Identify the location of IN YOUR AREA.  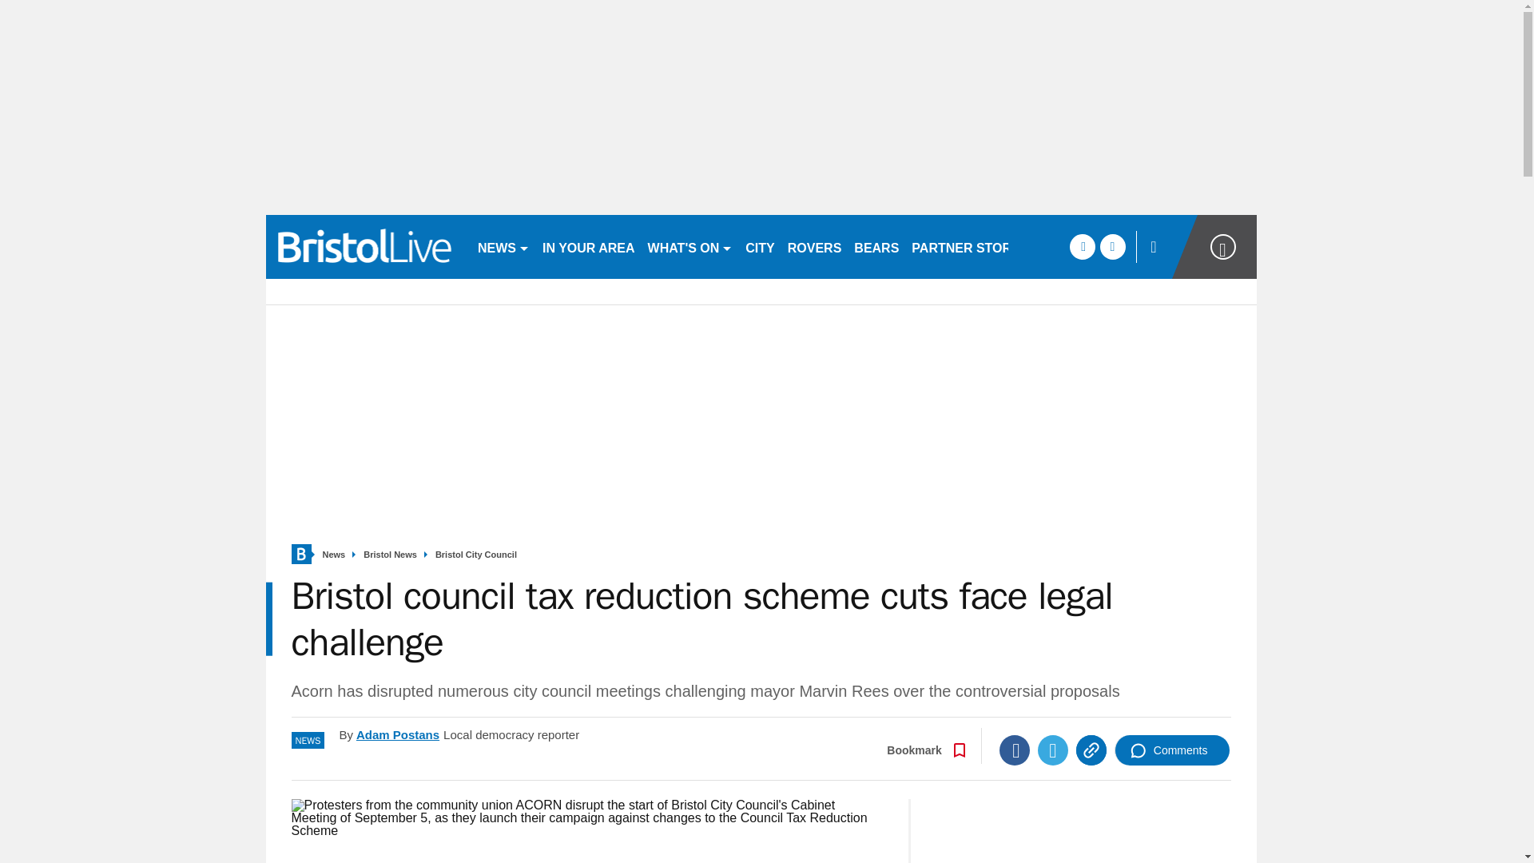
(588, 246).